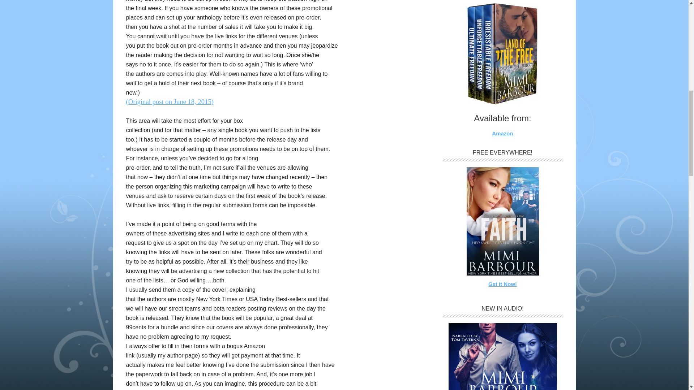  Describe the element at coordinates (502, 54) in the screenshot. I see `New release!` at that location.